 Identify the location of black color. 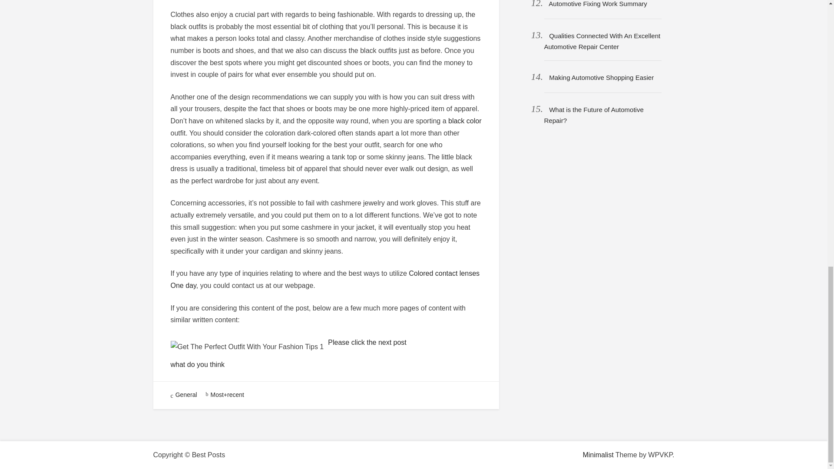
(465, 121).